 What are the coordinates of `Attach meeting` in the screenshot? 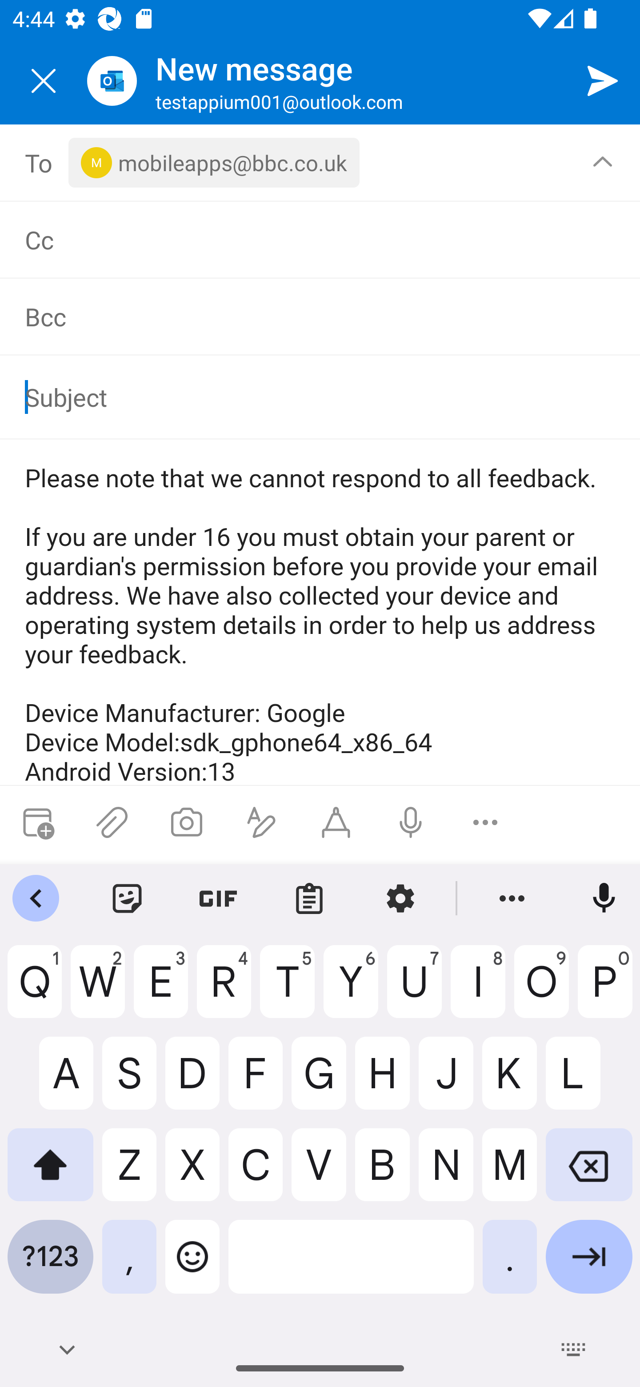 It's located at (37, 822).